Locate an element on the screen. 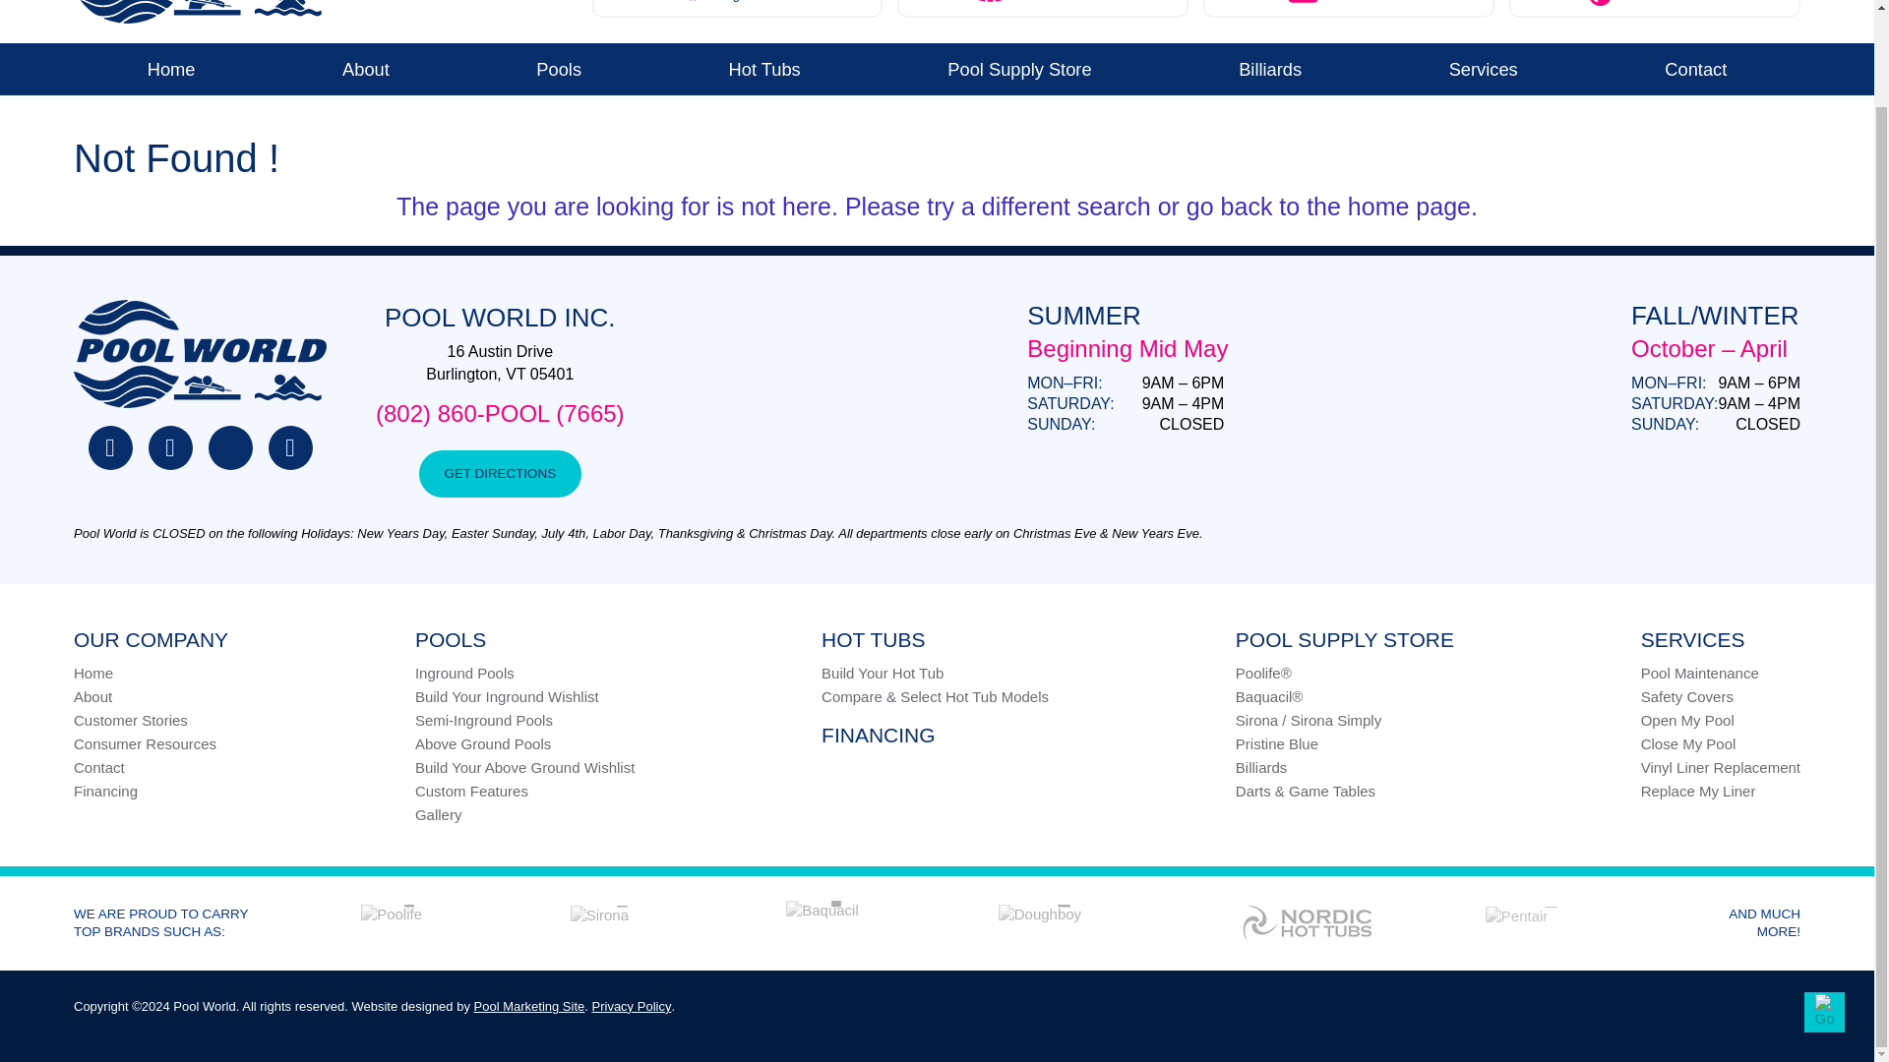  Hot Tubs is located at coordinates (738, 9).